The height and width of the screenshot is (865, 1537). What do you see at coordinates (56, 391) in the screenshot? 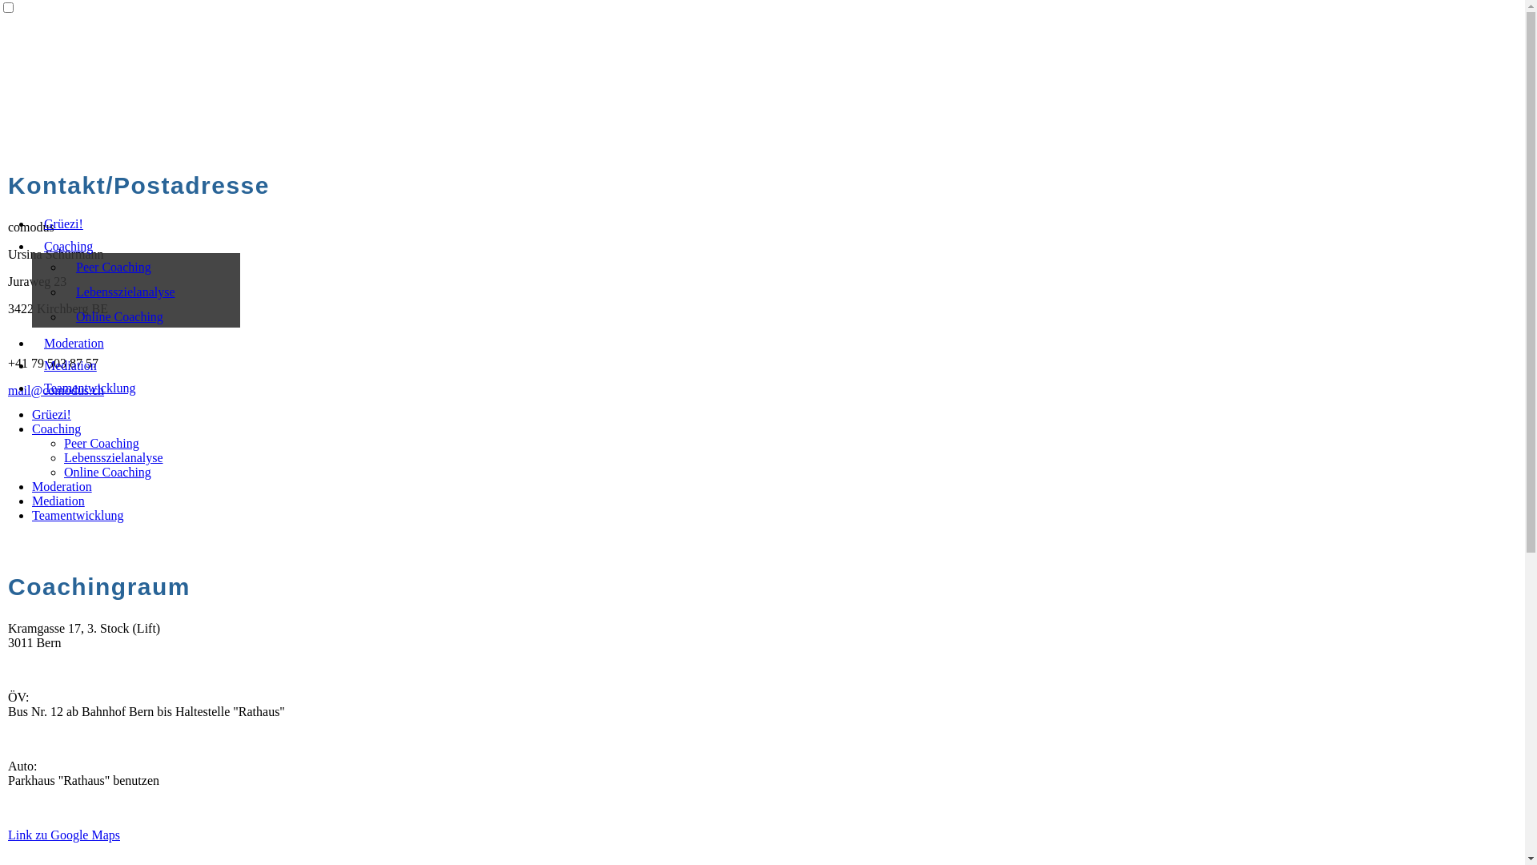
I see `mail@comodus.ch` at bounding box center [56, 391].